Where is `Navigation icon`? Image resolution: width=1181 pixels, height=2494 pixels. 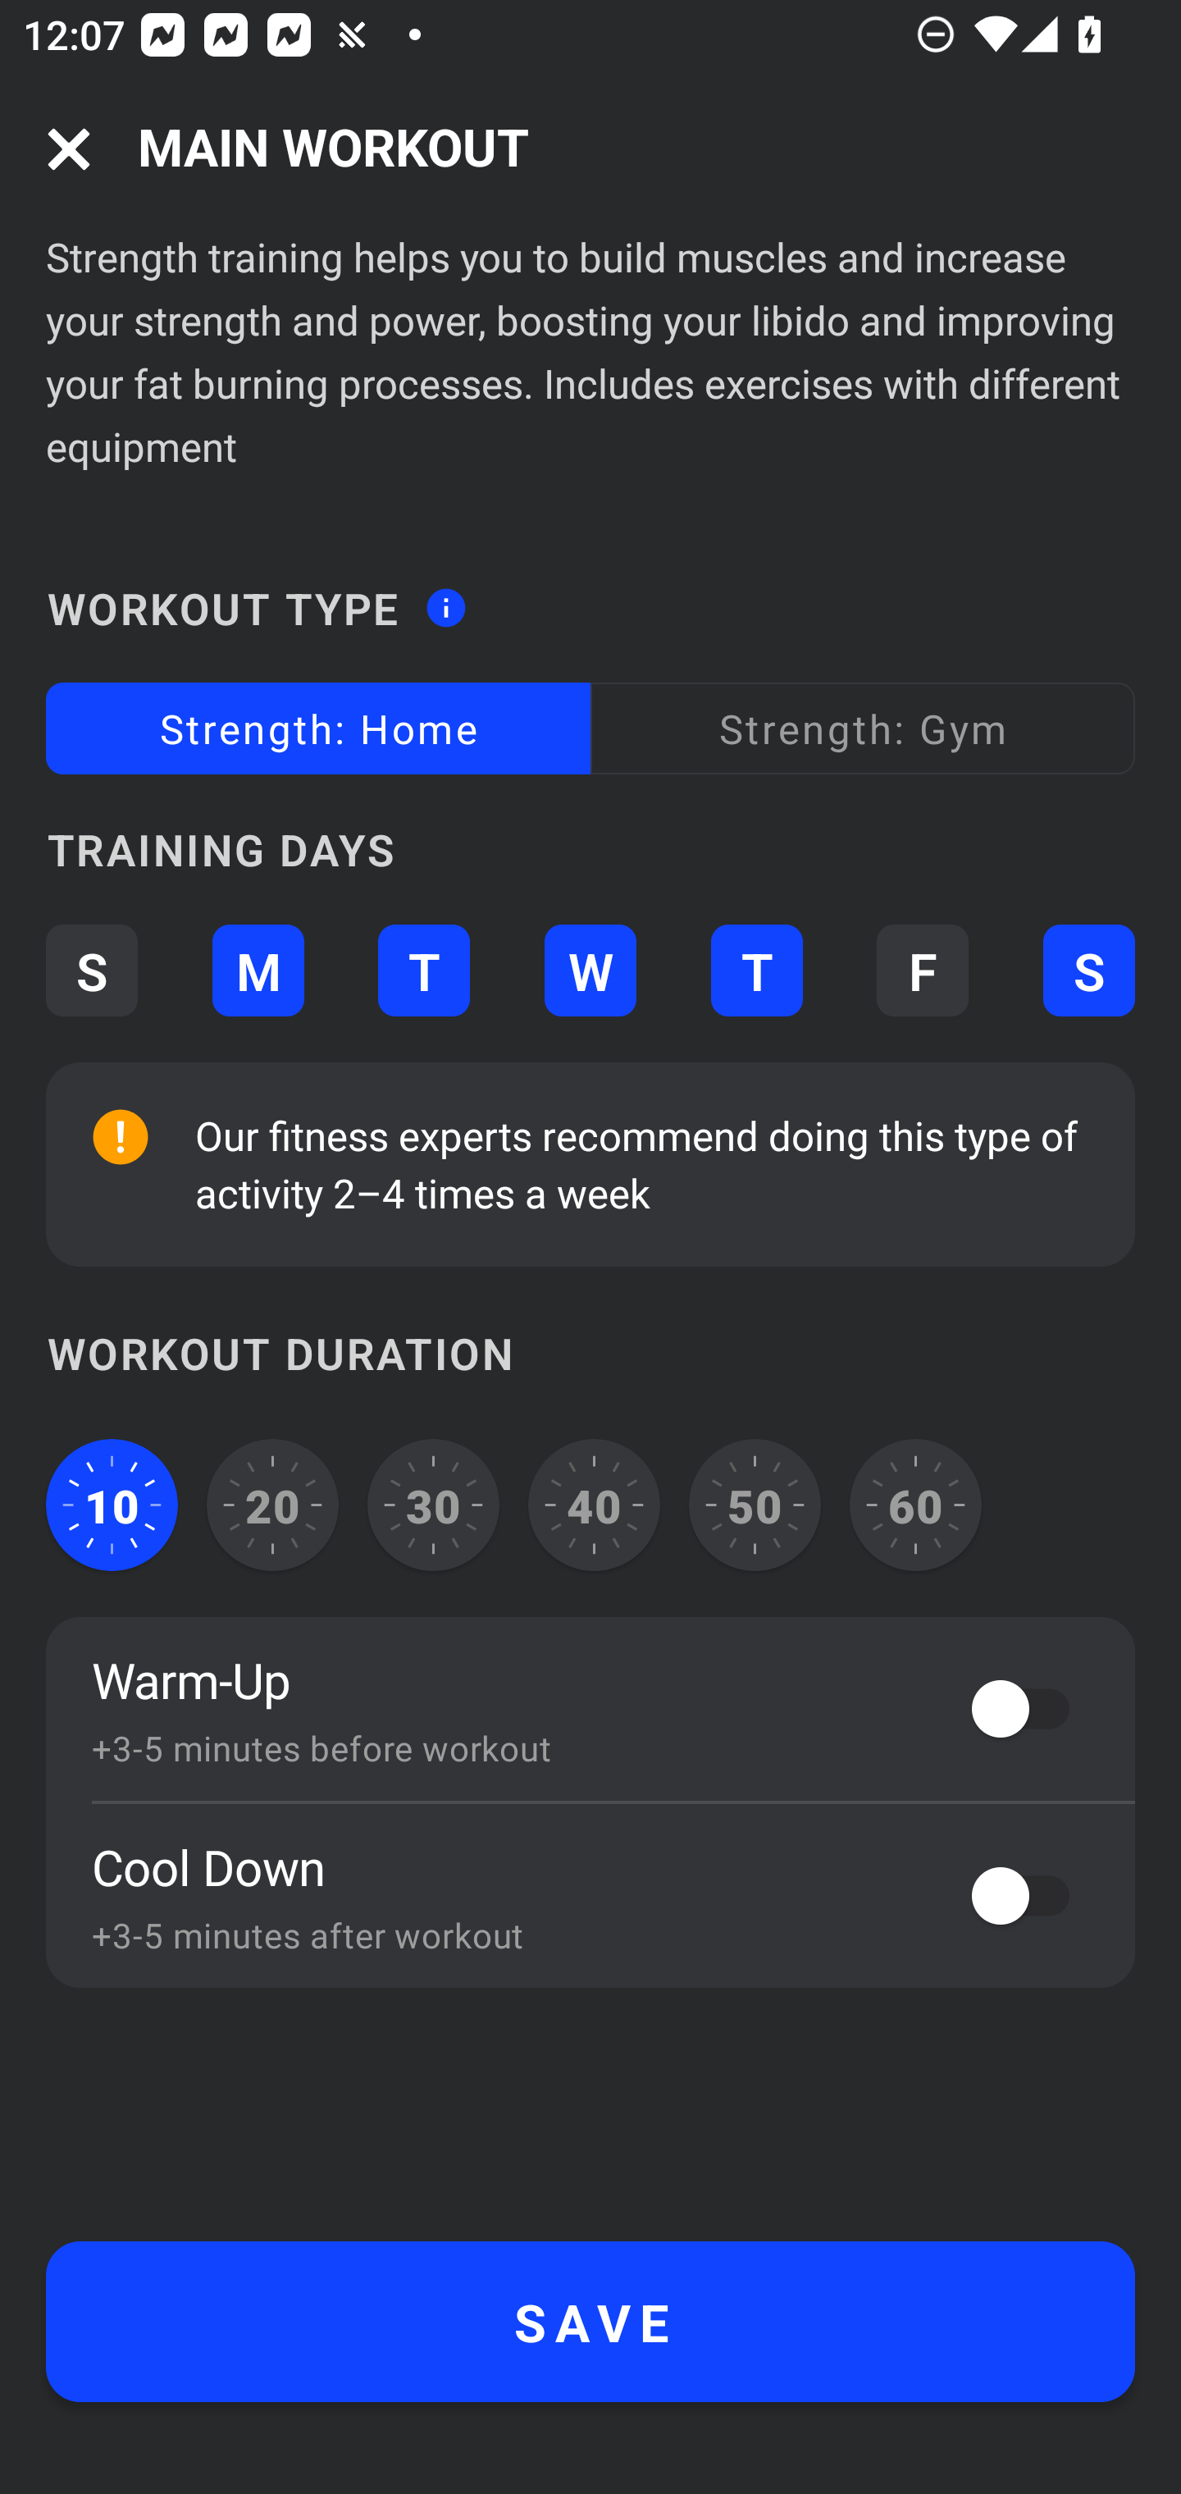
Navigation icon is located at coordinates (69, 149).